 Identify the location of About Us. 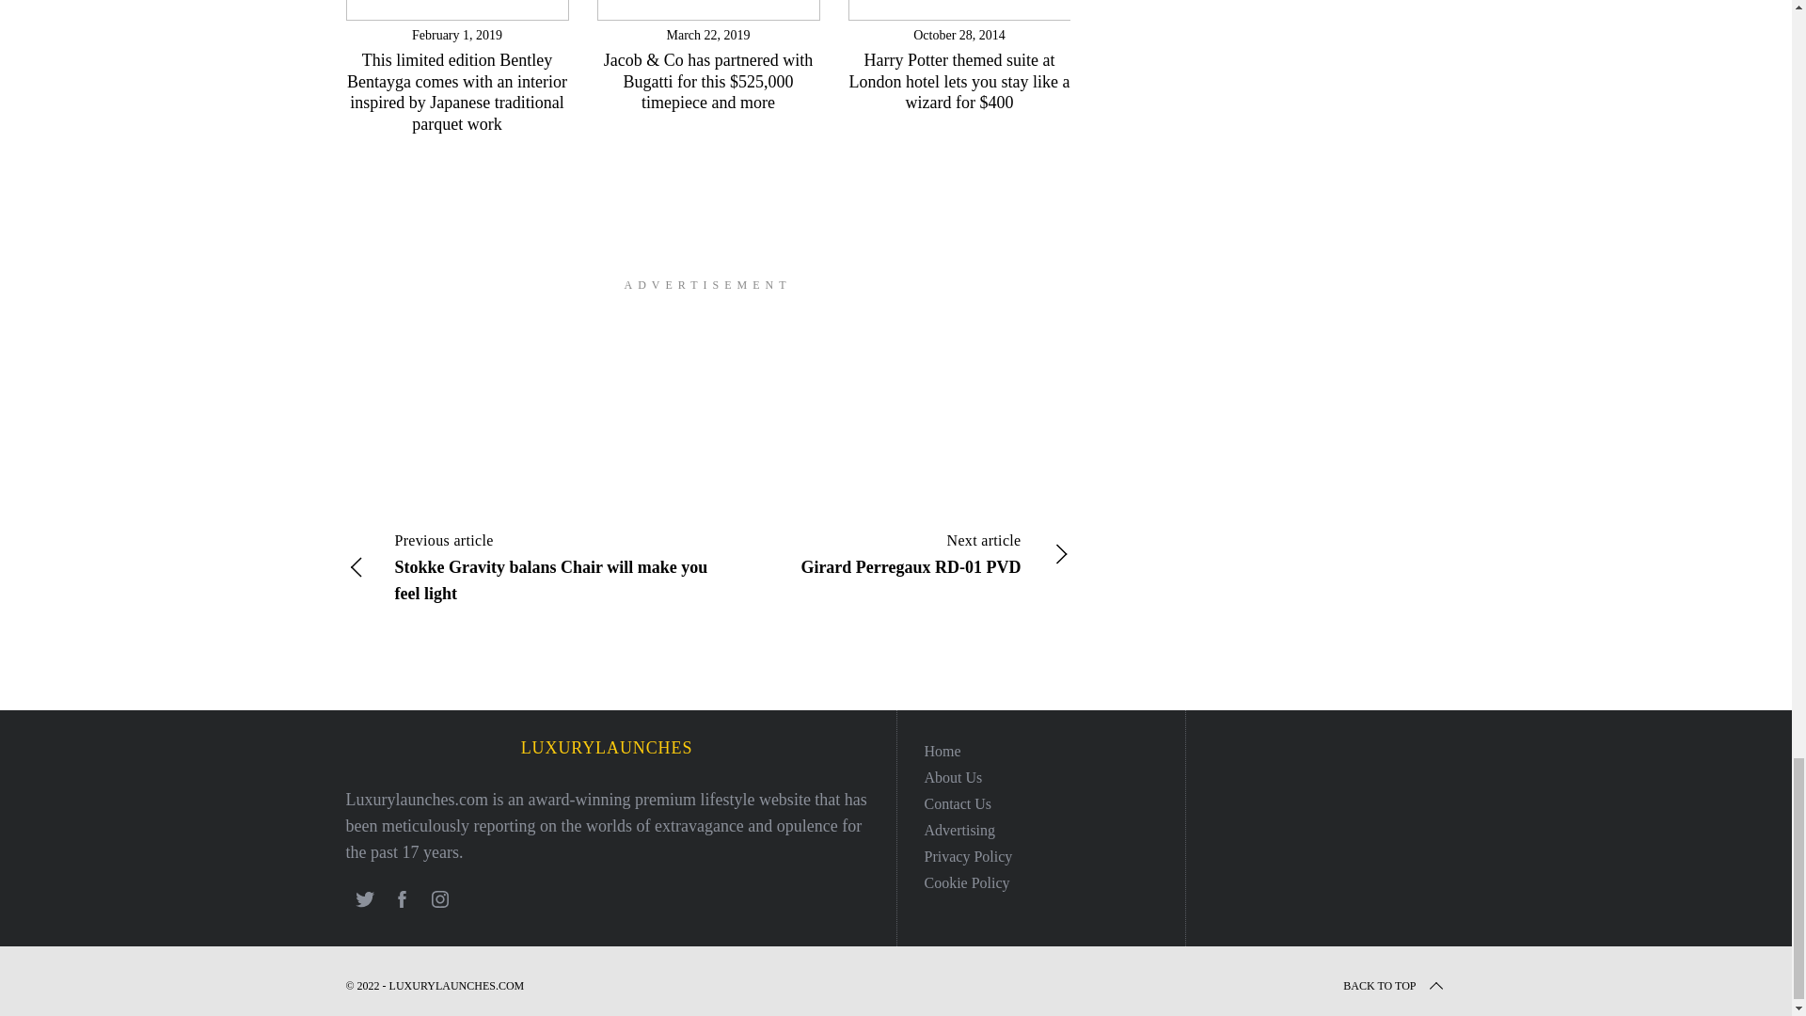
(952, 775).